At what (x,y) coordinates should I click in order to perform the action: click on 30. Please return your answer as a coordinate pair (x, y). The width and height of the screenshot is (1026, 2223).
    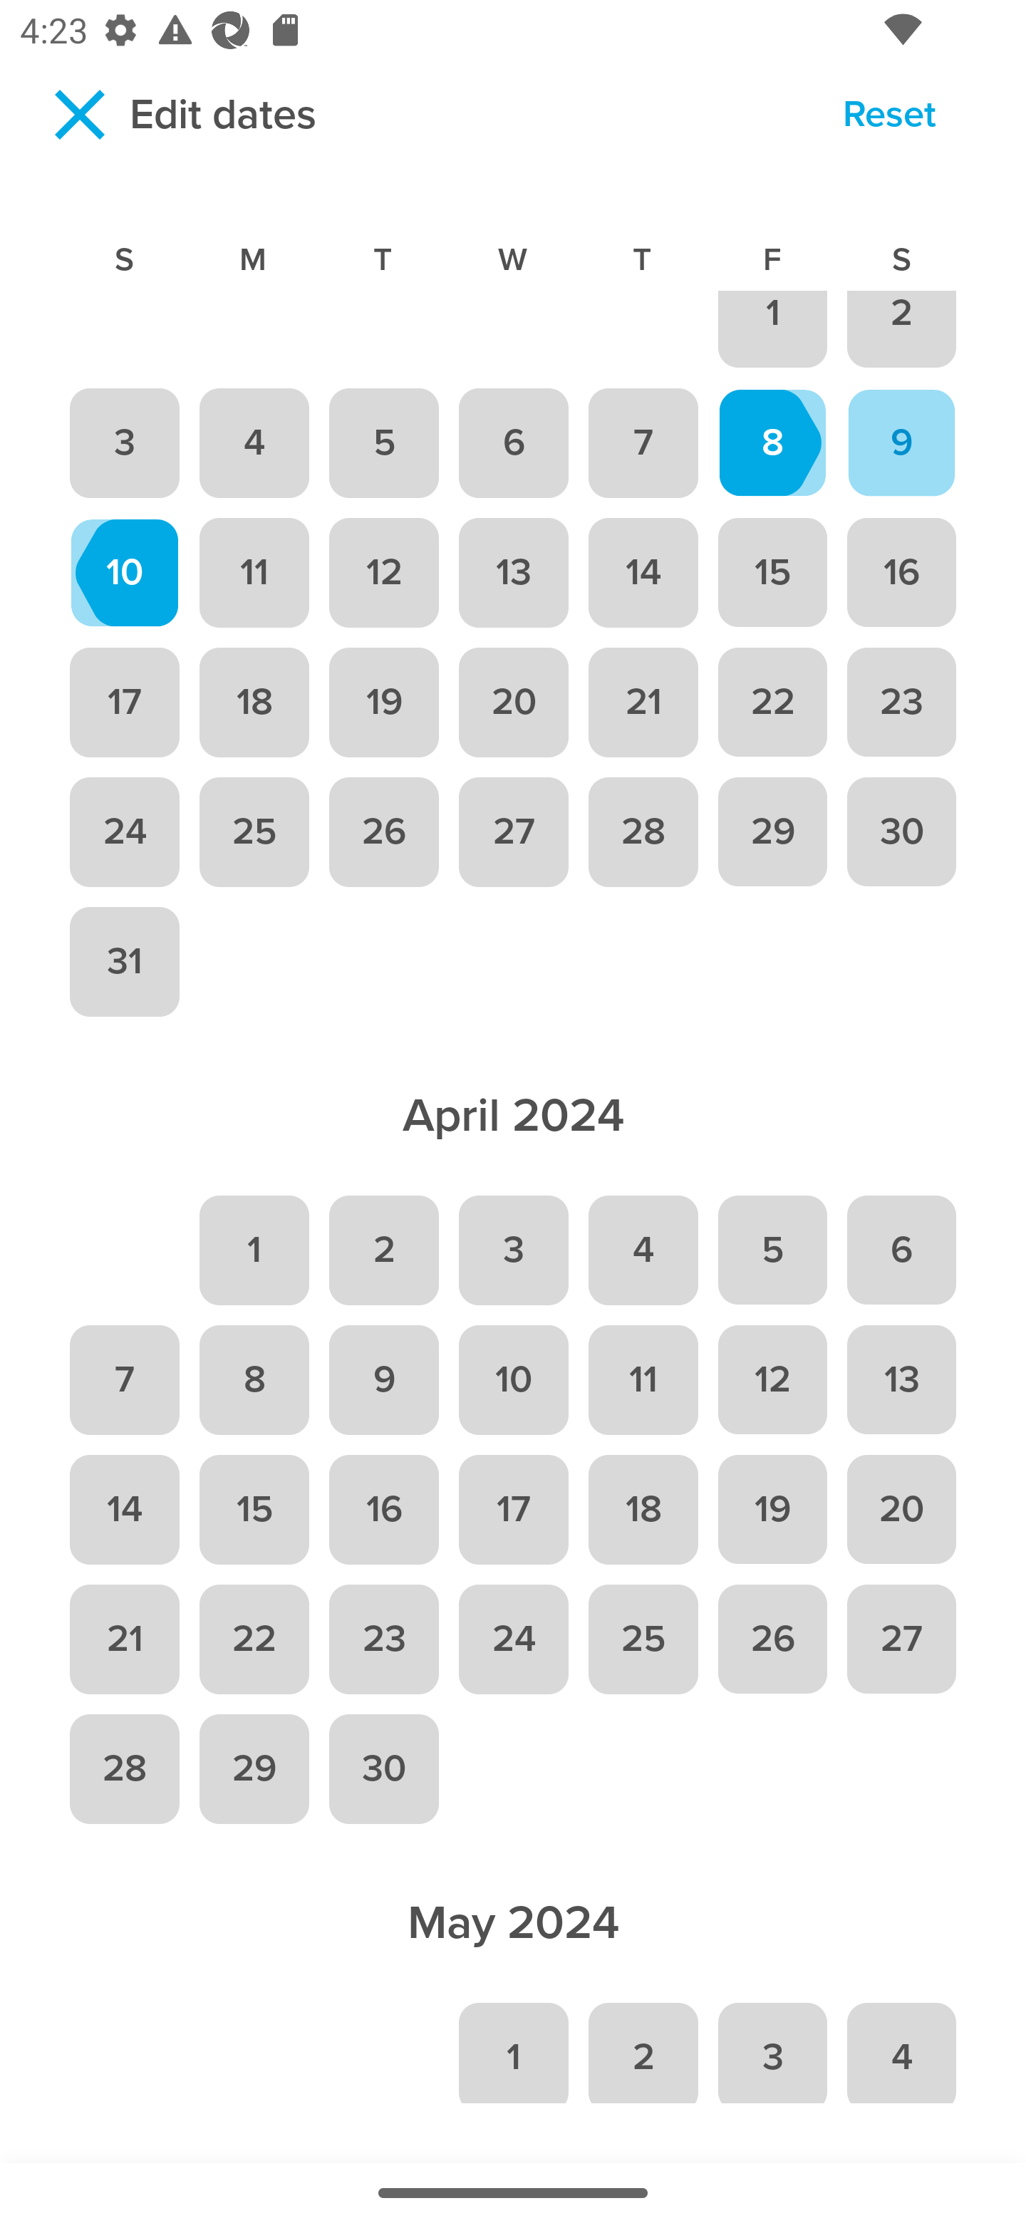
    Looking at the image, I should click on (902, 831).